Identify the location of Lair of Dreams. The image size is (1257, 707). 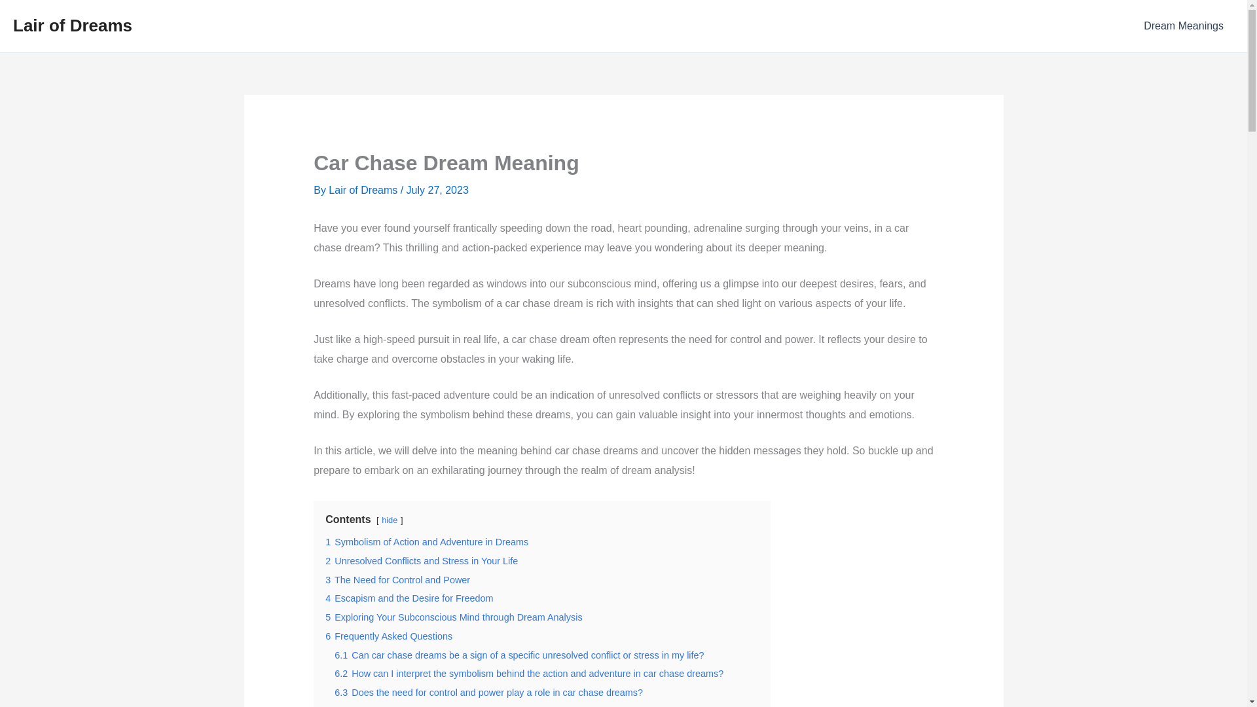
(364, 190).